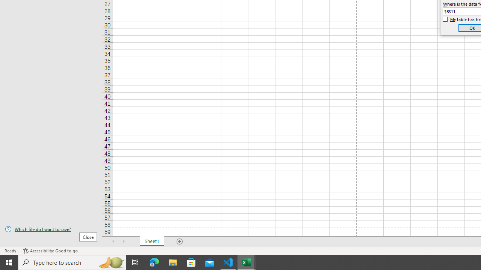 The height and width of the screenshot is (270, 481). What do you see at coordinates (51, 229) in the screenshot?
I see `Which file do I want to save?` at bounding box center [51, 229].